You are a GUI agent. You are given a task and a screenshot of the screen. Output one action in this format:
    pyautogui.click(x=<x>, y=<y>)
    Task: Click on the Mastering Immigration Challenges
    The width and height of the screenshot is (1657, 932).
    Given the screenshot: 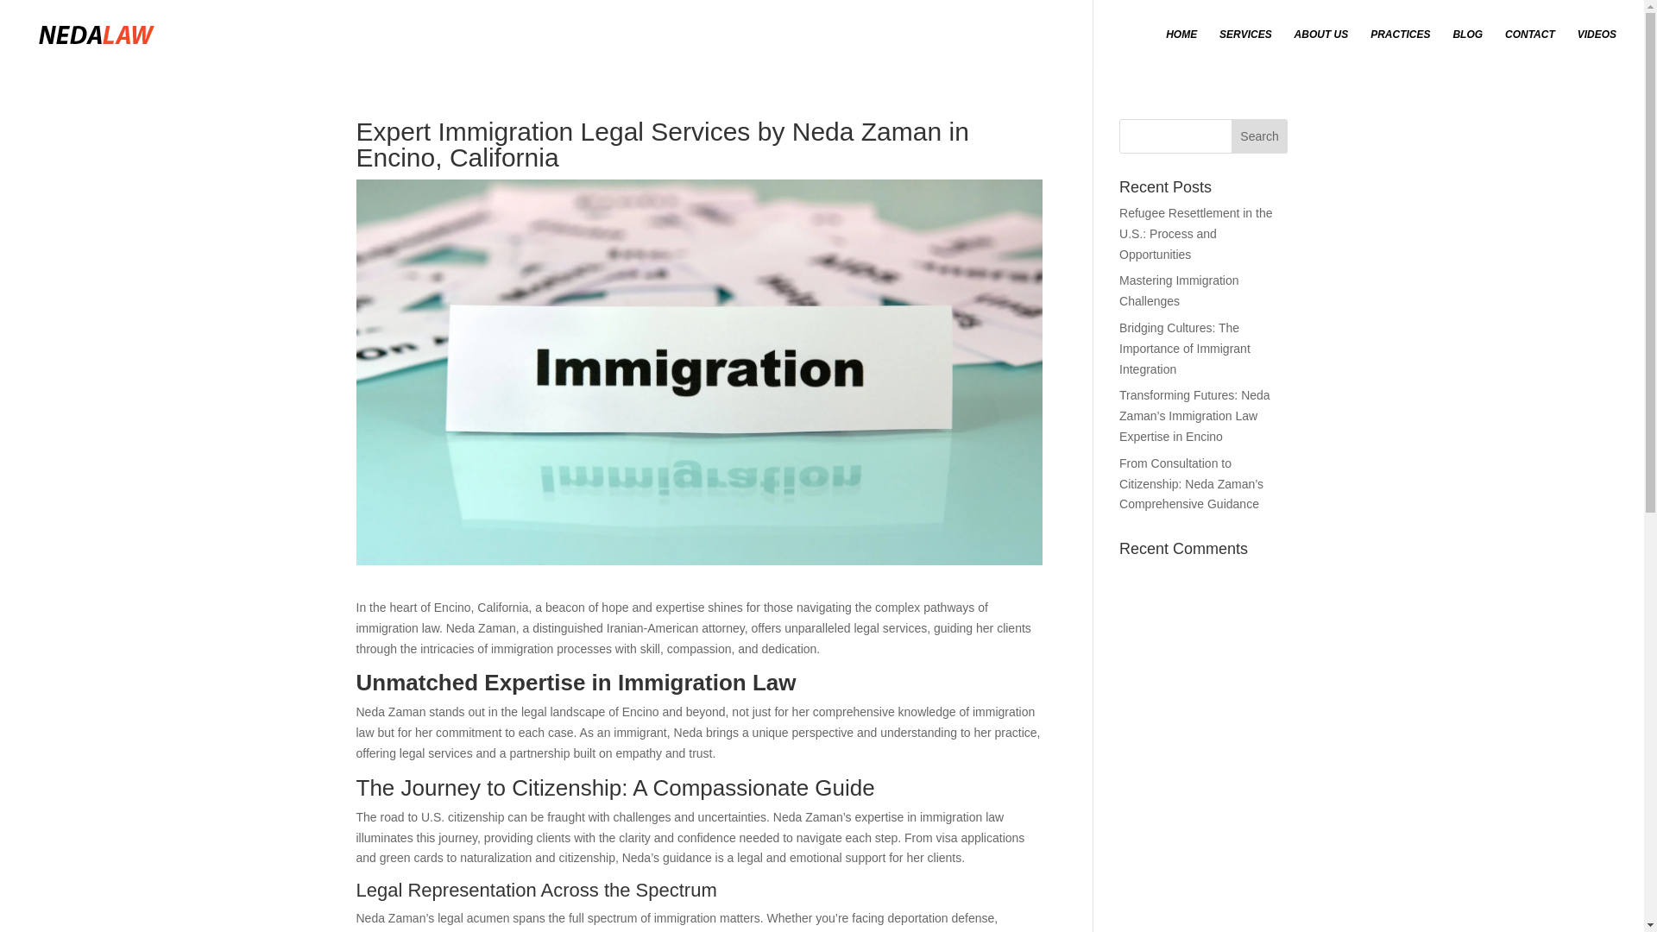 What is the action you would take?
    pyautogui.click(x=1179, y=291)
    